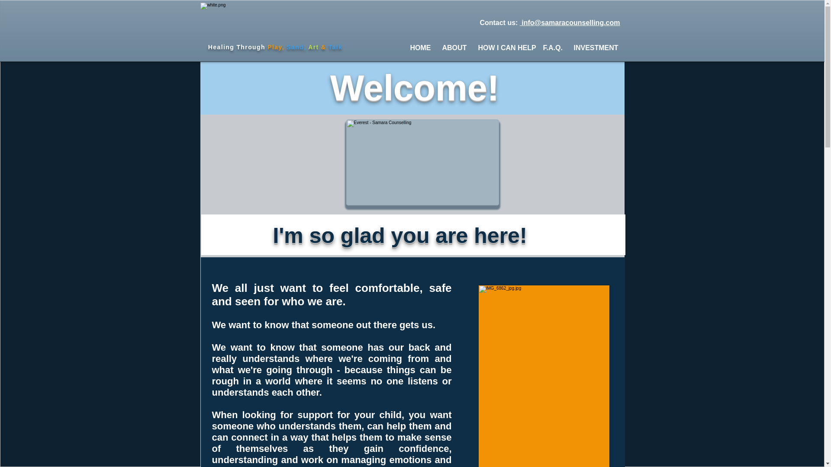  What do you see at coordinates (593, 48) in the screenshot?
I see `INVESTMENT` at bounding box center [593, 48].